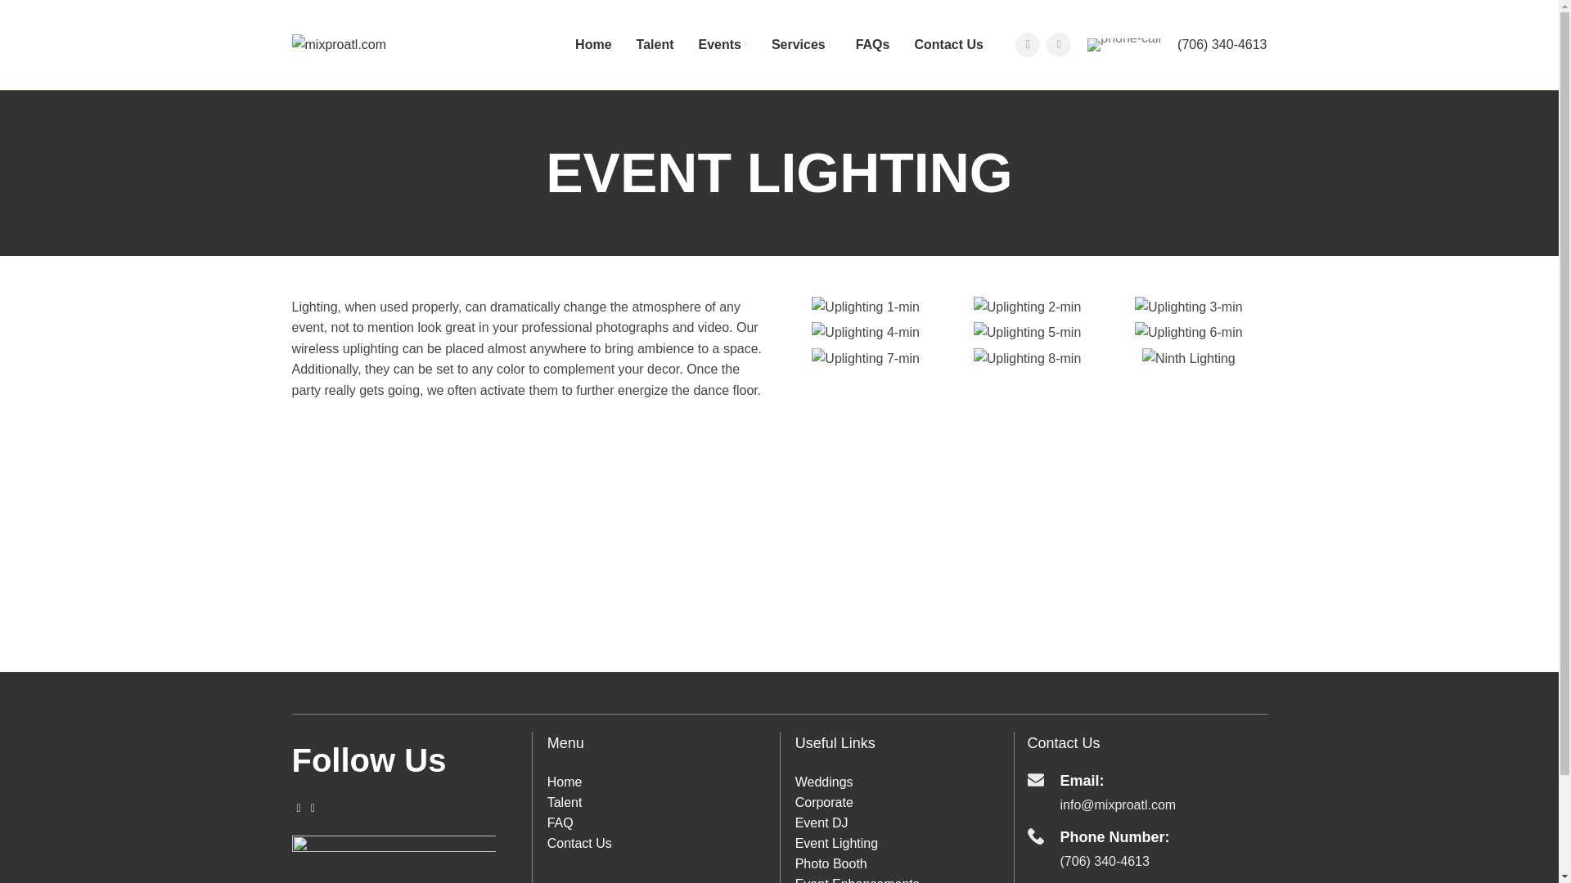 The height and width of the screenshot is (883, 1571). Describe the element at coordinates (565, 782) in the screenshot. I see `Home` at that location.